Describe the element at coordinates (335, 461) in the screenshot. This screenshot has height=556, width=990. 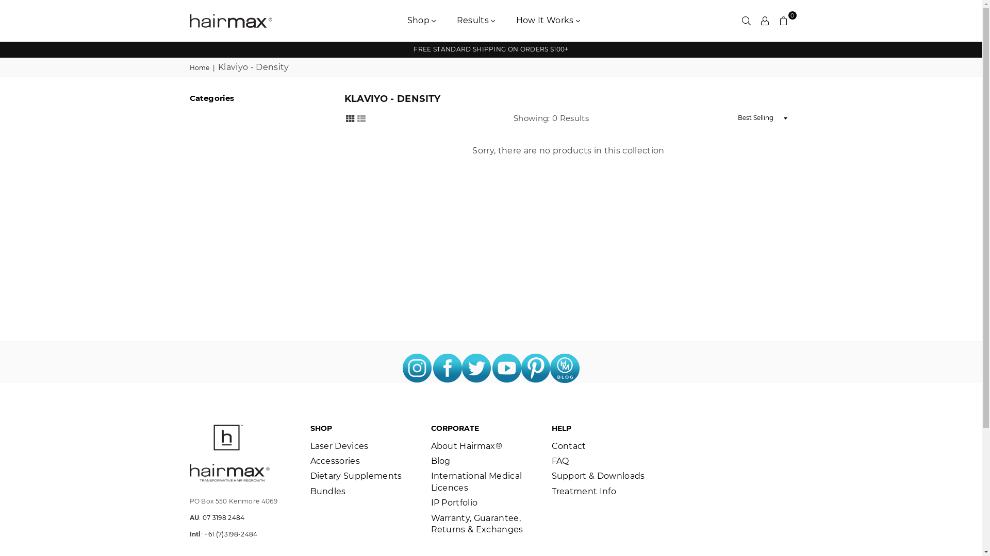
I see `Accessories` at that location.